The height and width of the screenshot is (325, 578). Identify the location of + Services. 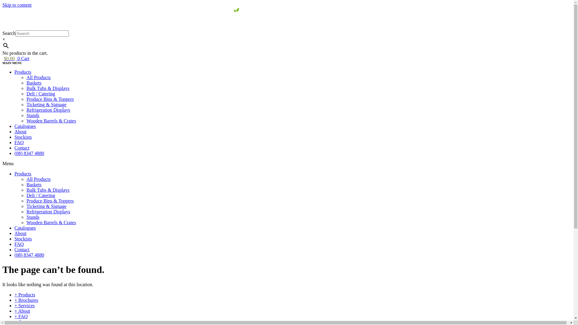
(25, 306).